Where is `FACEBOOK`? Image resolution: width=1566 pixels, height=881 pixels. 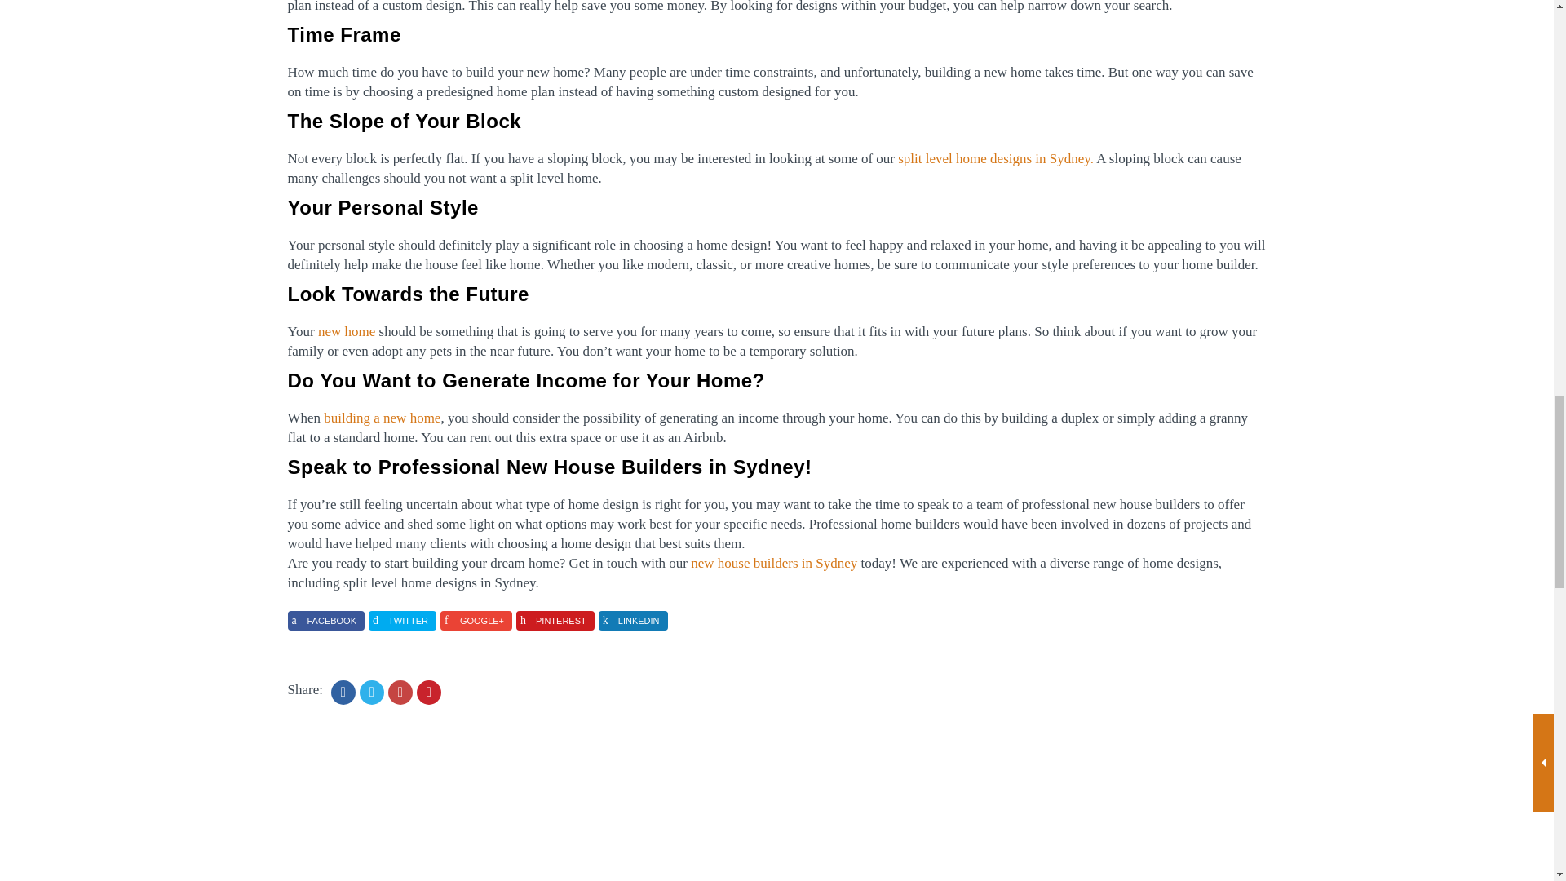 FACEBOOK is located at coordinates (325, 621).